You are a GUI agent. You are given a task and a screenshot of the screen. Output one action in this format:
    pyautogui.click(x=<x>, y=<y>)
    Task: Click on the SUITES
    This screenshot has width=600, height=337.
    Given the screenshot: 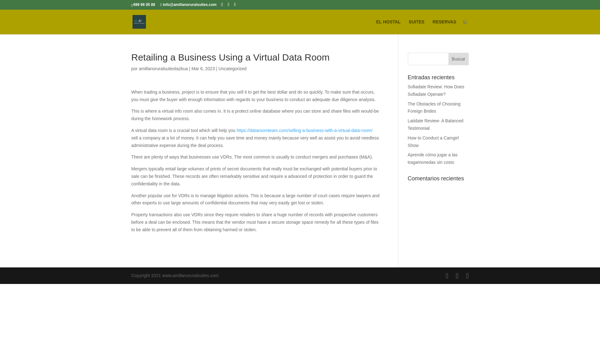 What is the action you would take?
    pyautogui.click(x=417, y=27)
    